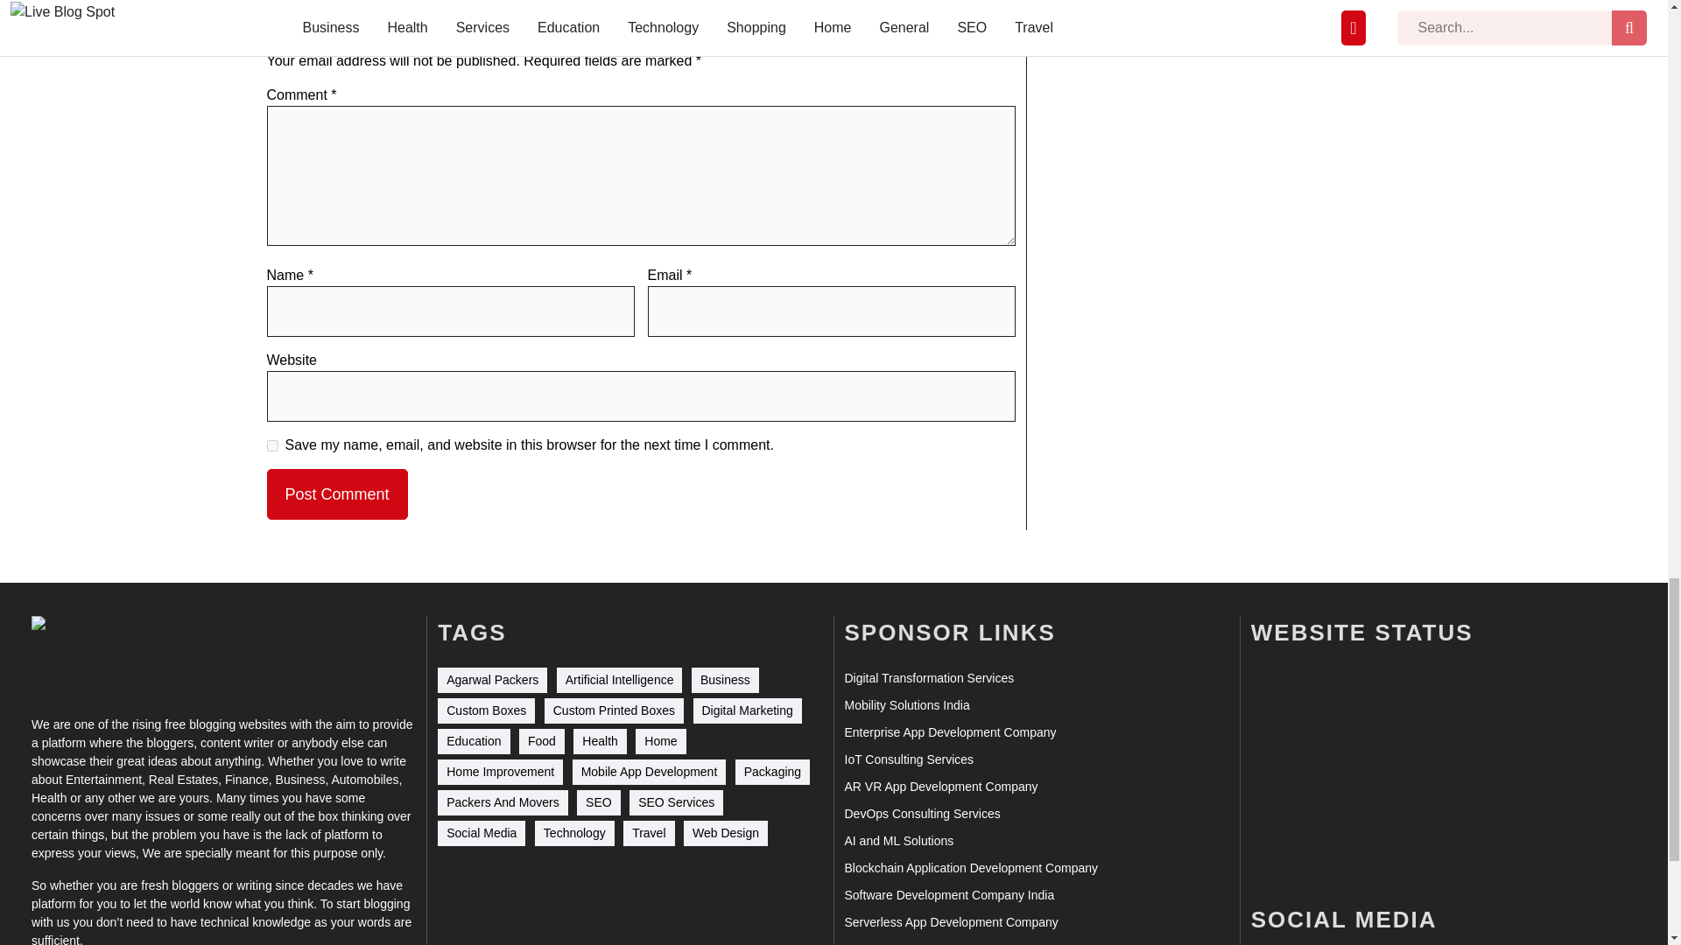 The width and height of the screenshot is (1681, 945). Describe the element at coordinates (95, 654) in the screenshot. I see `Live Blog Spot` at that location.